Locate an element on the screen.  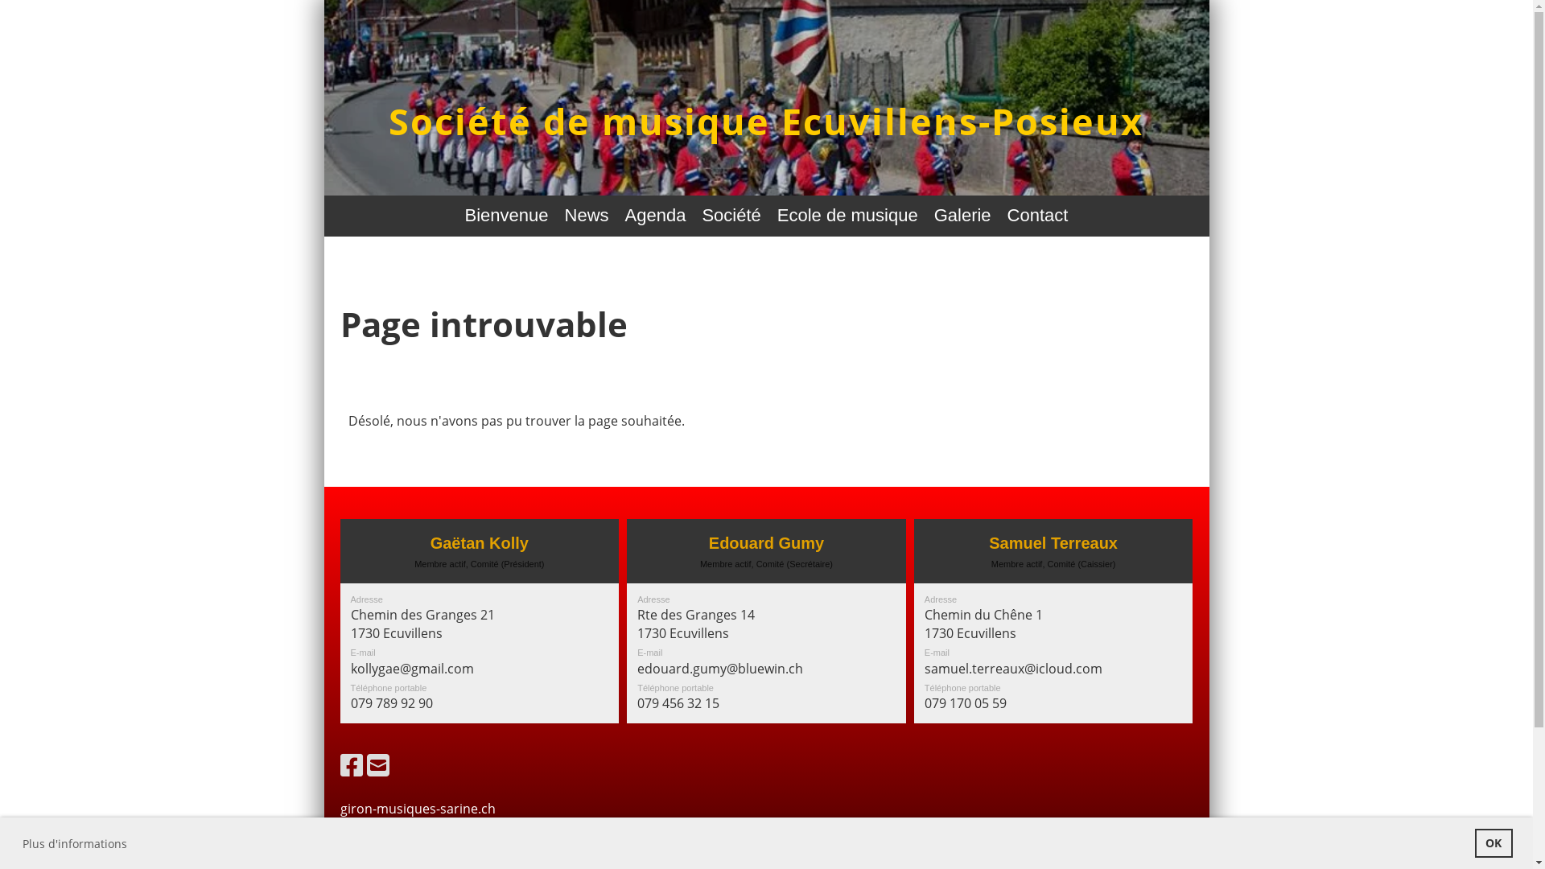
Bienvenue is located at coordinates (507, 216).